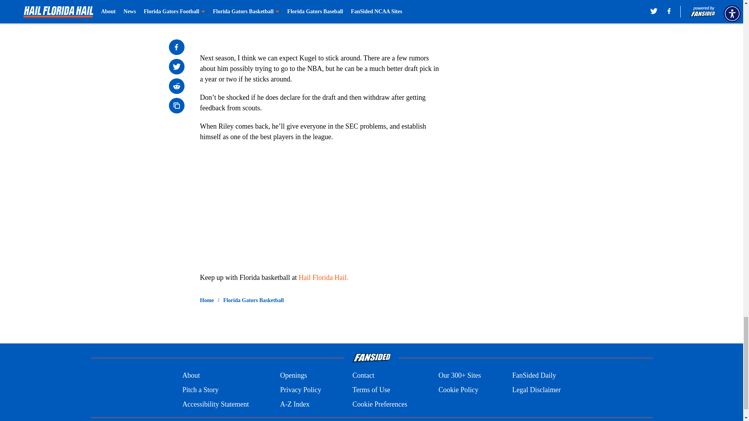 The height and width of the screenshot is (421, 749). What do you see at coordinates (207, 300) in the screenshot?
I see `Home` at bounding box center [207, 300].